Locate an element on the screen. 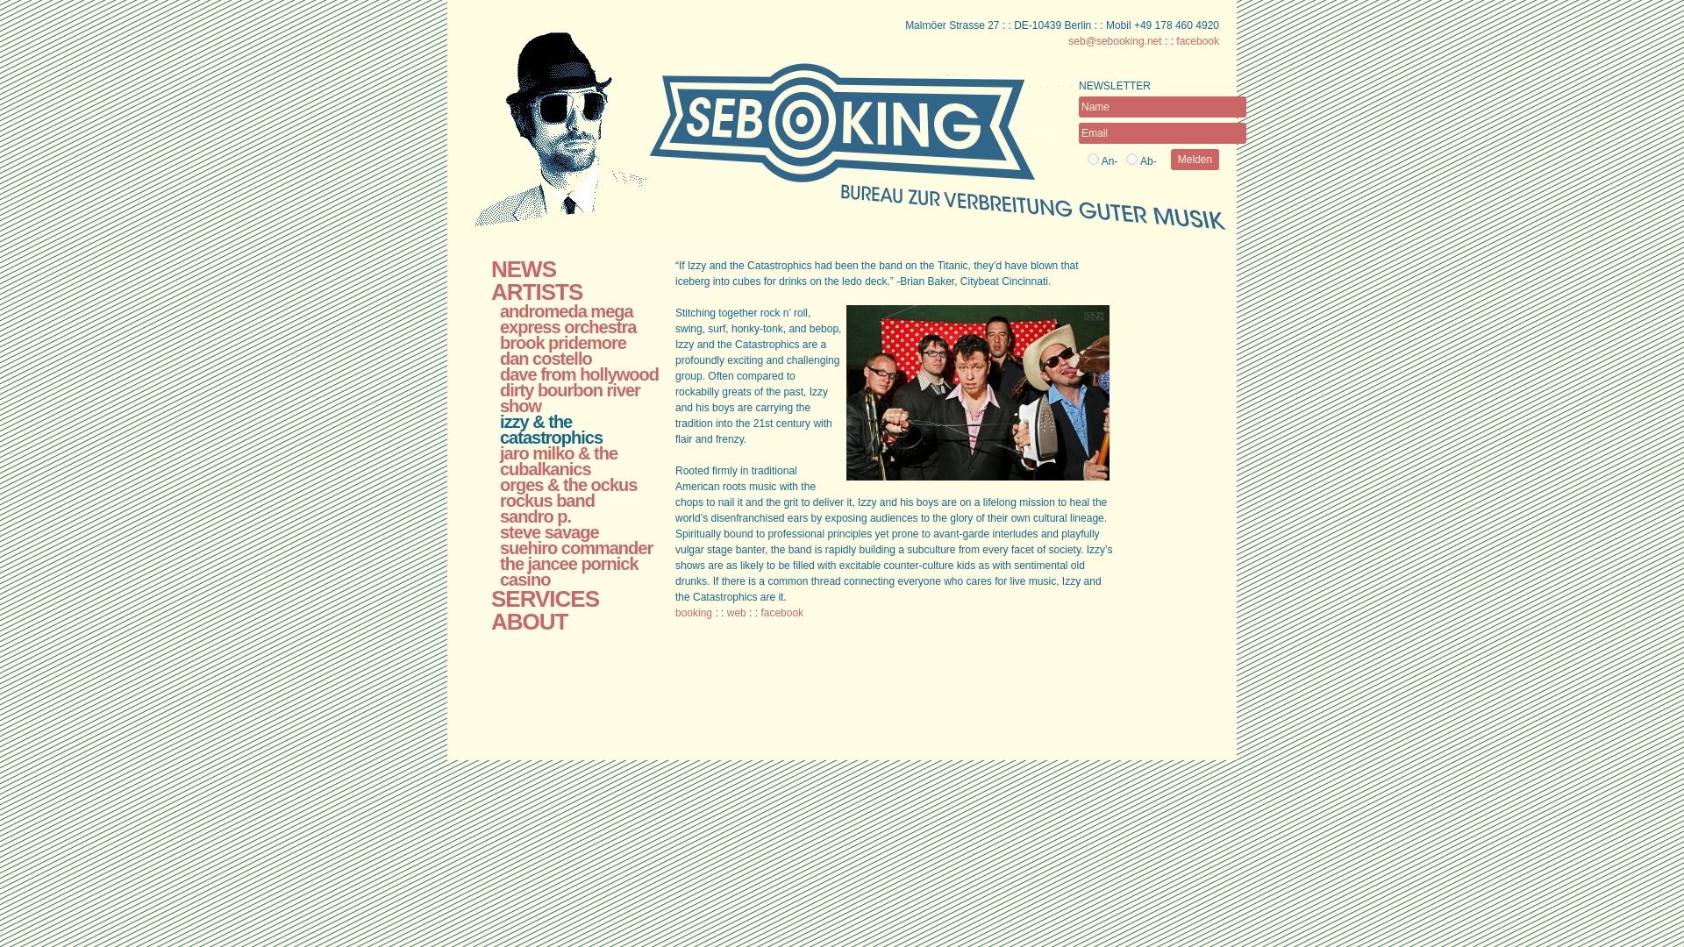 The width and height of the screenshot is (1684, 947). suehiro commander is located at coordinates (576, 548).